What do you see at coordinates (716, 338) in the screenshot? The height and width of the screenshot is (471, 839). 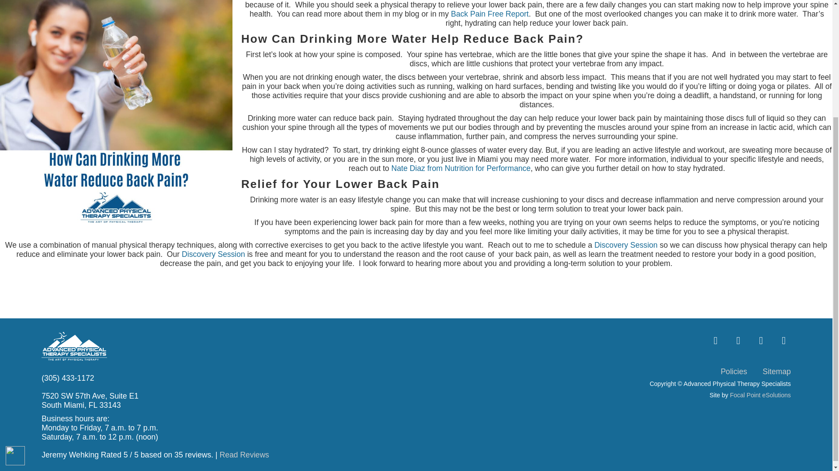 I see `Follow Advanced Physical Training Specialists on Instagram!` at bounding box center [716, 338].